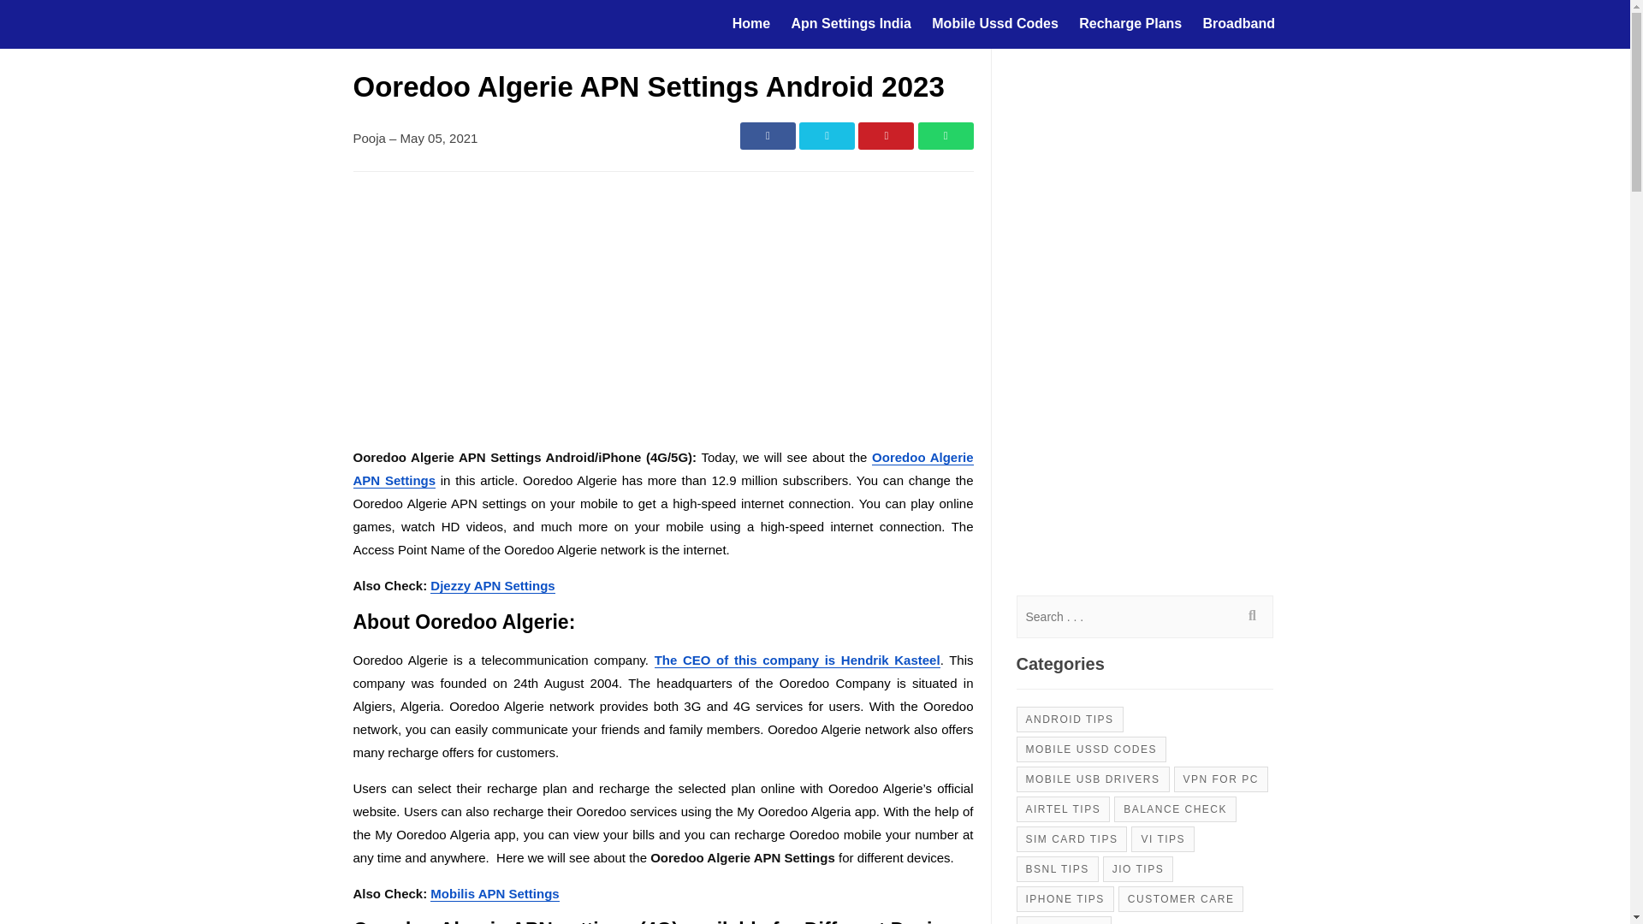 The height and width of the screenshot is (924, 1643). What do you see at coordinates (1070, 720) in the screenshot?
I see `ANDROID TIPS` at bounding box center [1070, 720].